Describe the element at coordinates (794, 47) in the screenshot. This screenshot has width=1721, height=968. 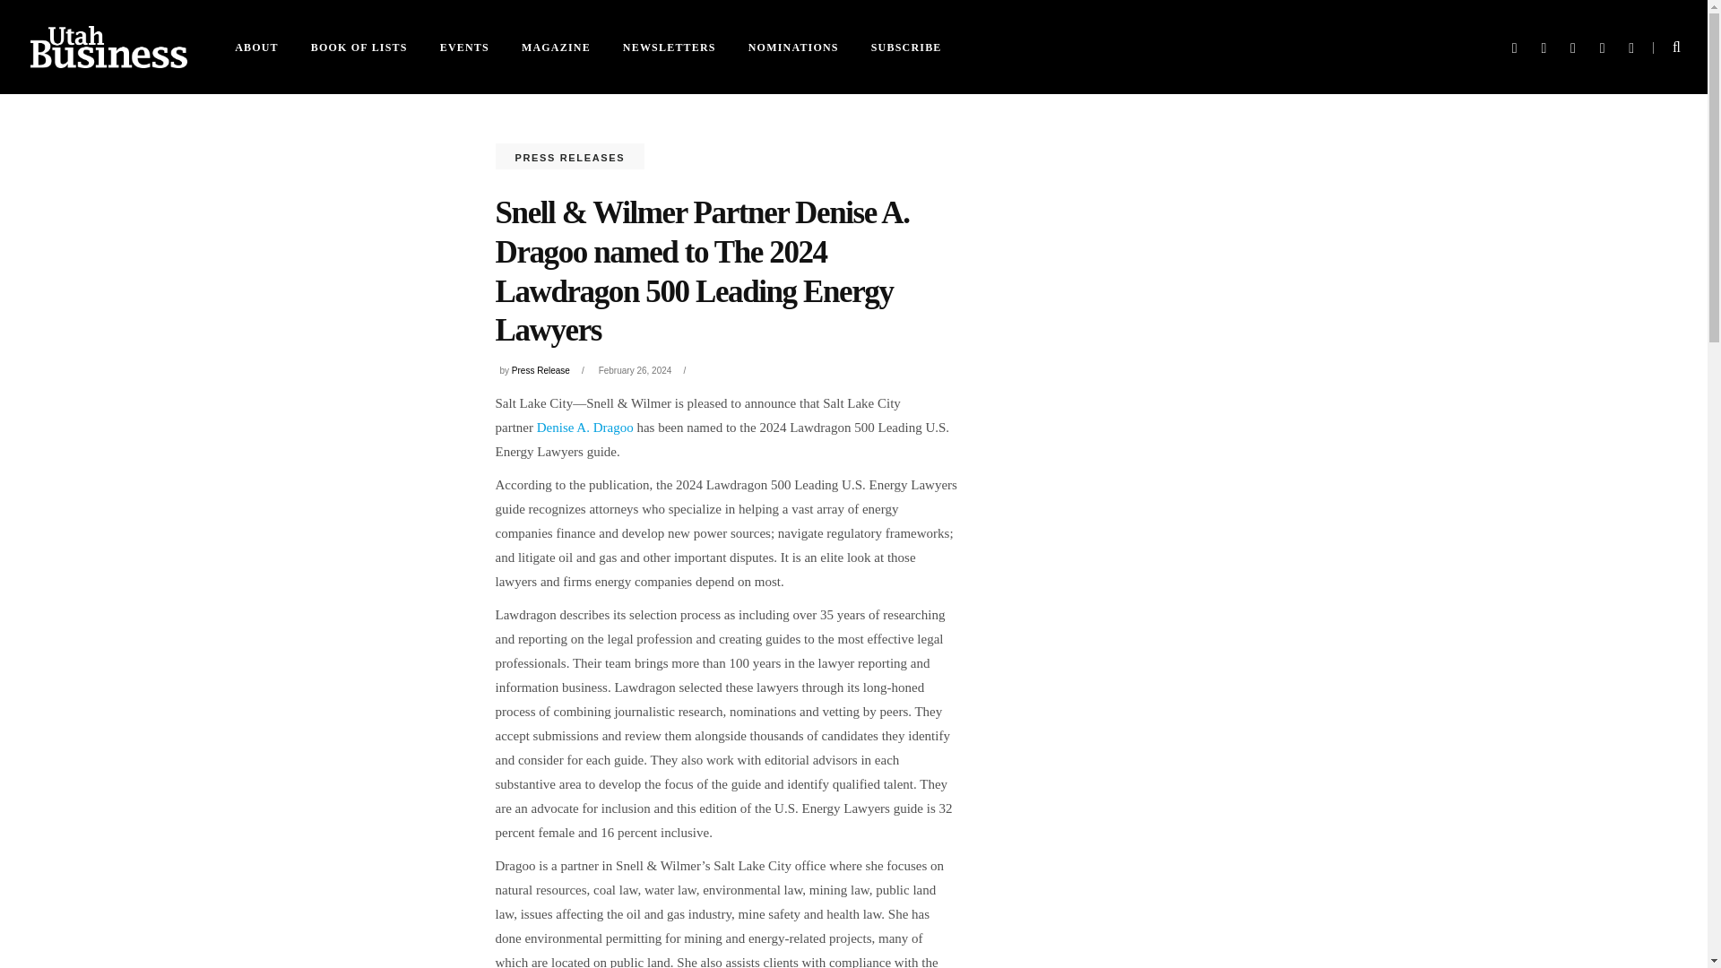
I see `NOMINATIONS` at that location.